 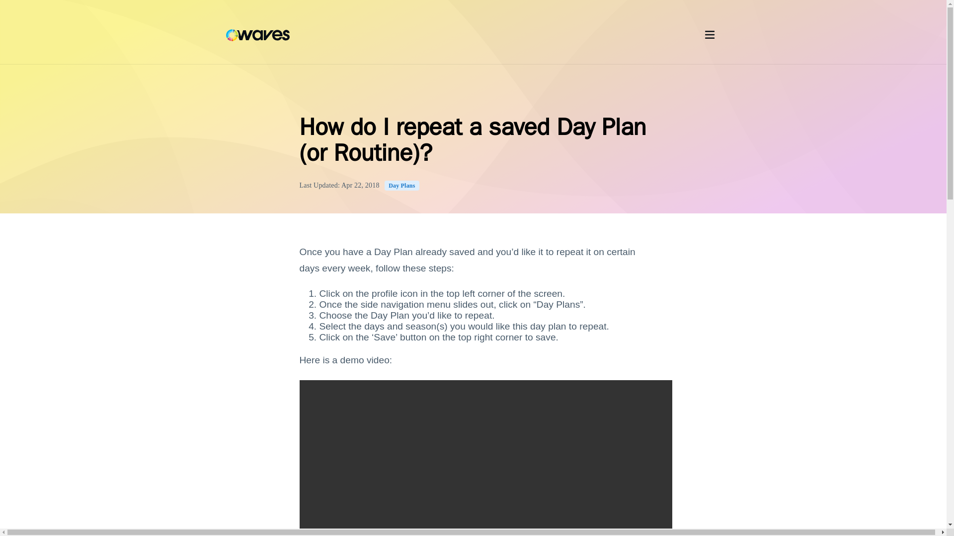 I want to click on Day Plans, so click(x=401, y=186).